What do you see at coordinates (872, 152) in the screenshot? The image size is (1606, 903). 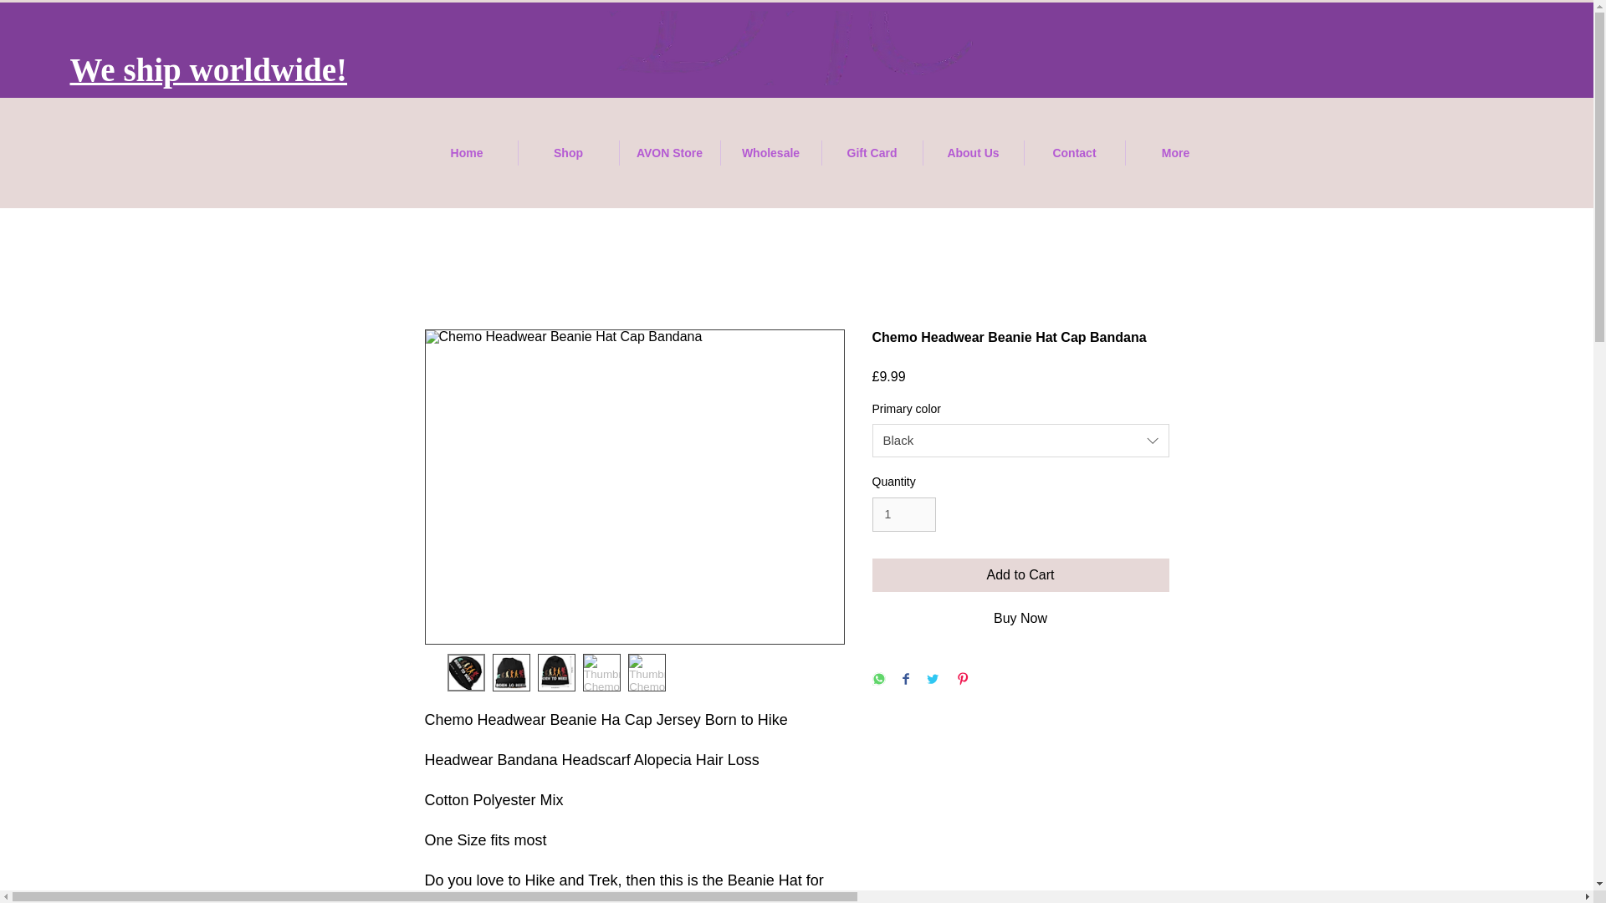 I see `Gift Card` at bounding box center [872, 152].